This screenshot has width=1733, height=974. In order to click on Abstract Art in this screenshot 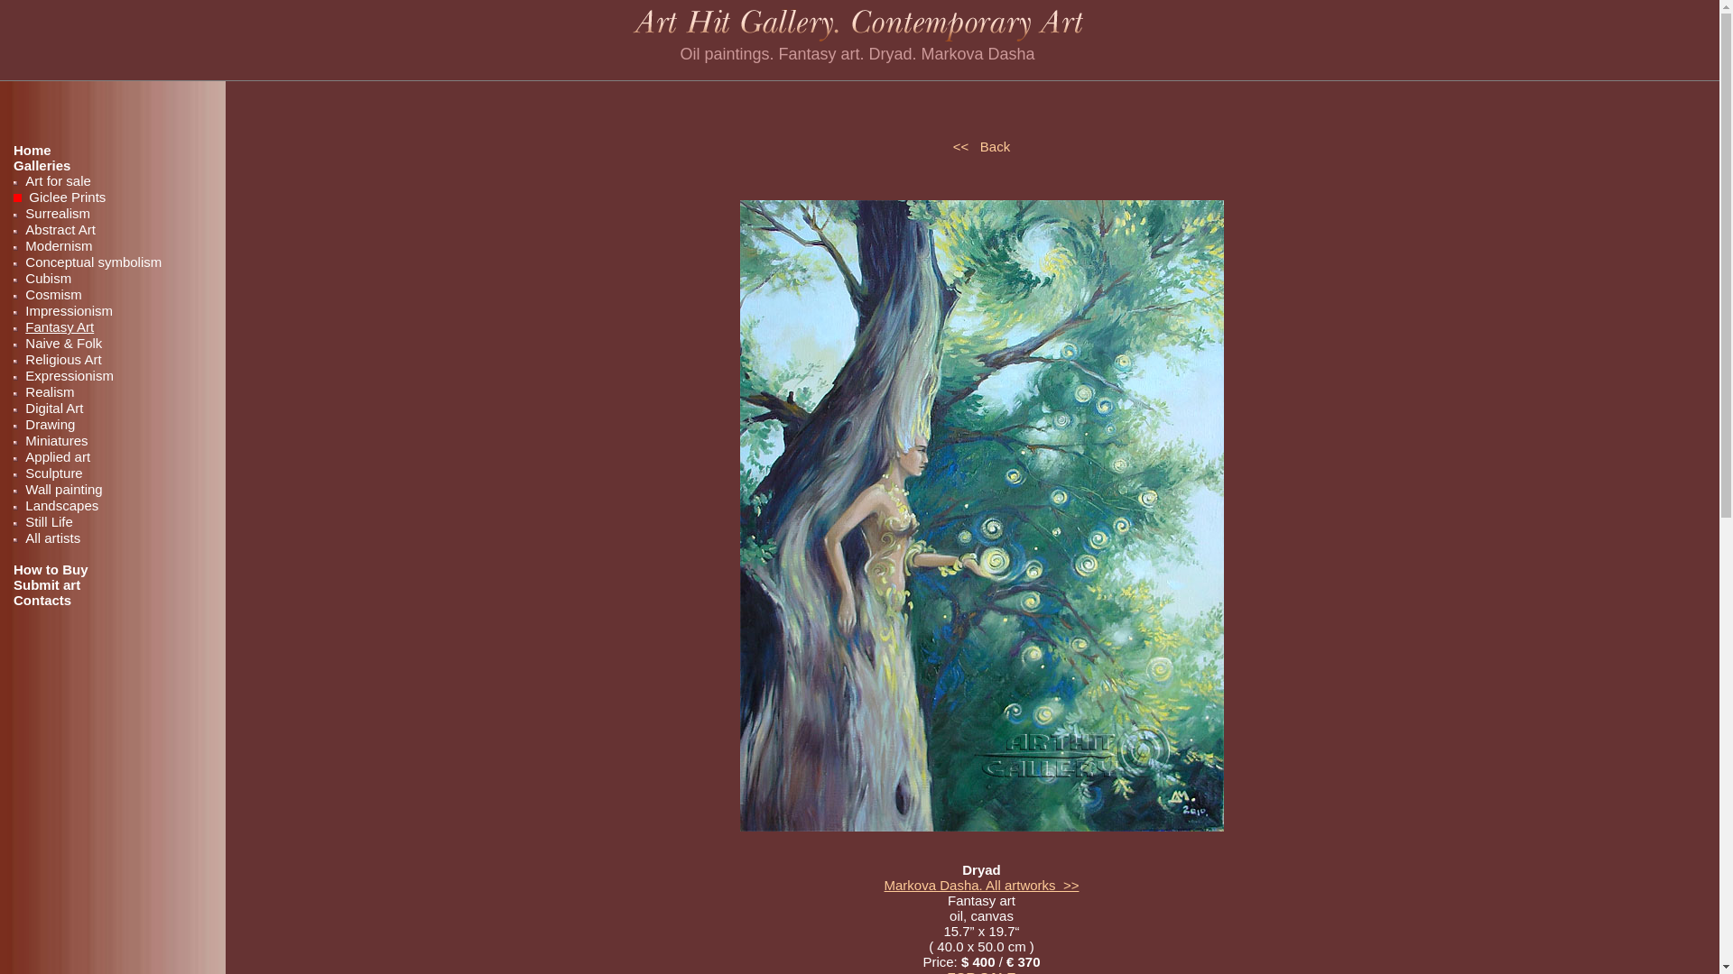, I will do `click(58, 229)`.